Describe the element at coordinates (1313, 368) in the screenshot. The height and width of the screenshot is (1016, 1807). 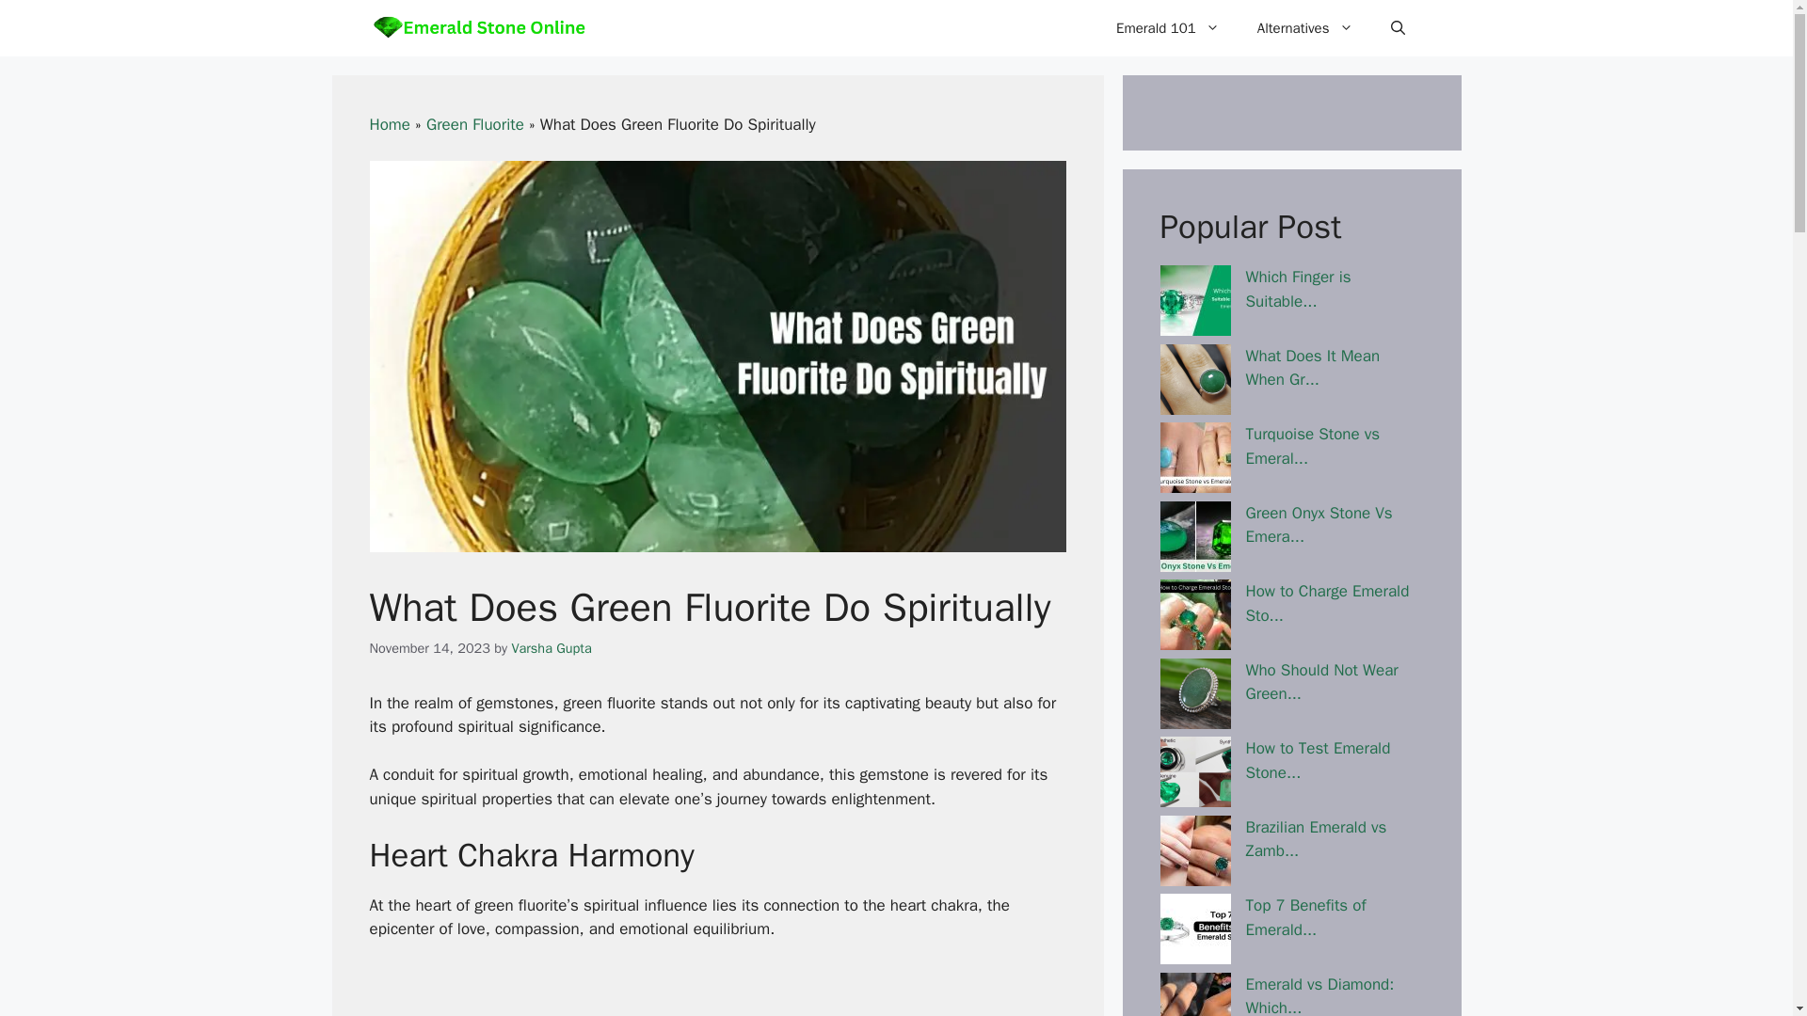
I see `What Does It Mean When Gr...` at that location.